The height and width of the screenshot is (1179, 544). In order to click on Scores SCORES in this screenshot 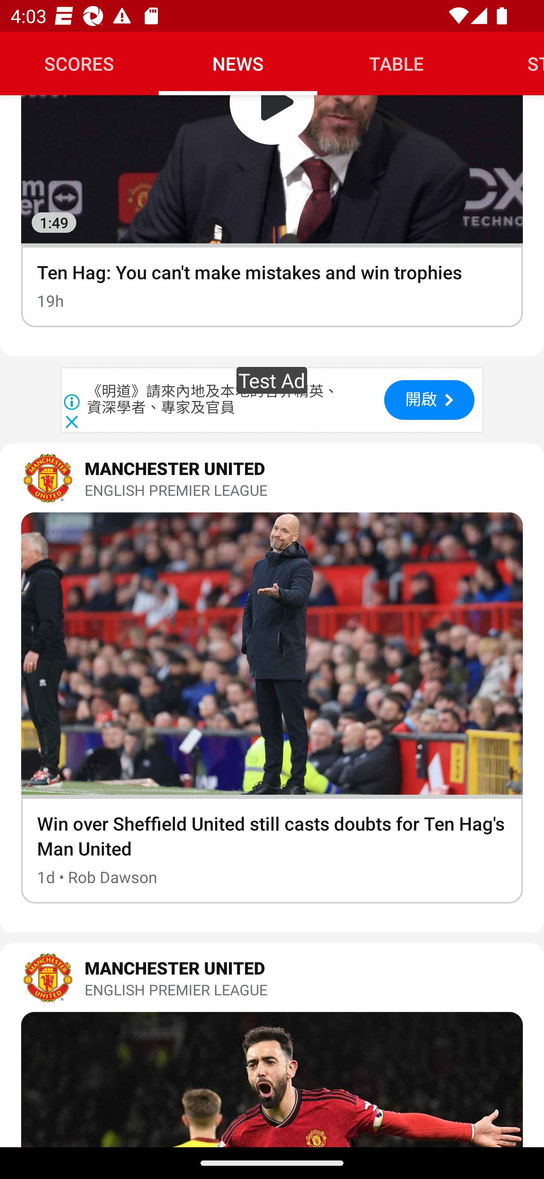, I will do `click(79, 63)`.